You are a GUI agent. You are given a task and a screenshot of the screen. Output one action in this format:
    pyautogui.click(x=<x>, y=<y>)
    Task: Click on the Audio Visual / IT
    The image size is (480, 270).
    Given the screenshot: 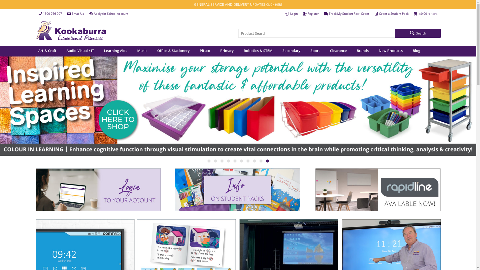 What is the action you would take?
    pyautogui.click(x=80, y=51)
    